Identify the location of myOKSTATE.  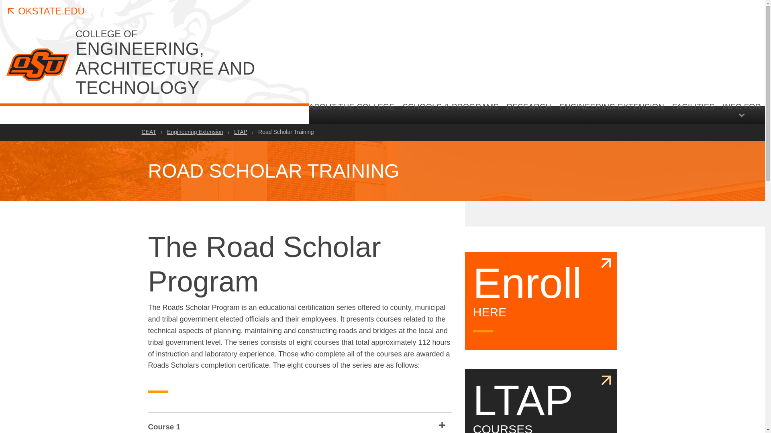
(713, 114).